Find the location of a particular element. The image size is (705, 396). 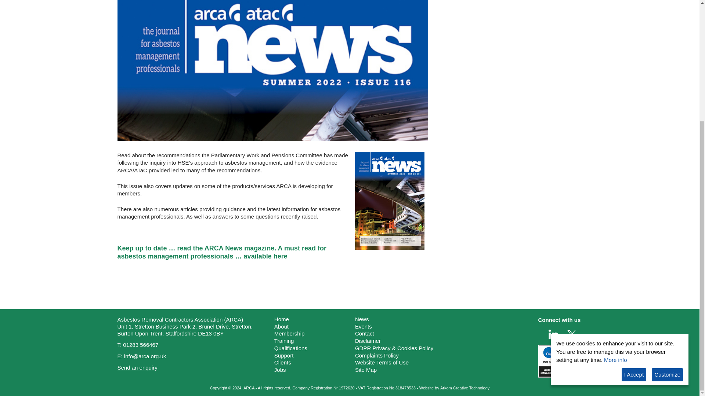

Email us at:01283 566467 is located at coordinates (140, 345).